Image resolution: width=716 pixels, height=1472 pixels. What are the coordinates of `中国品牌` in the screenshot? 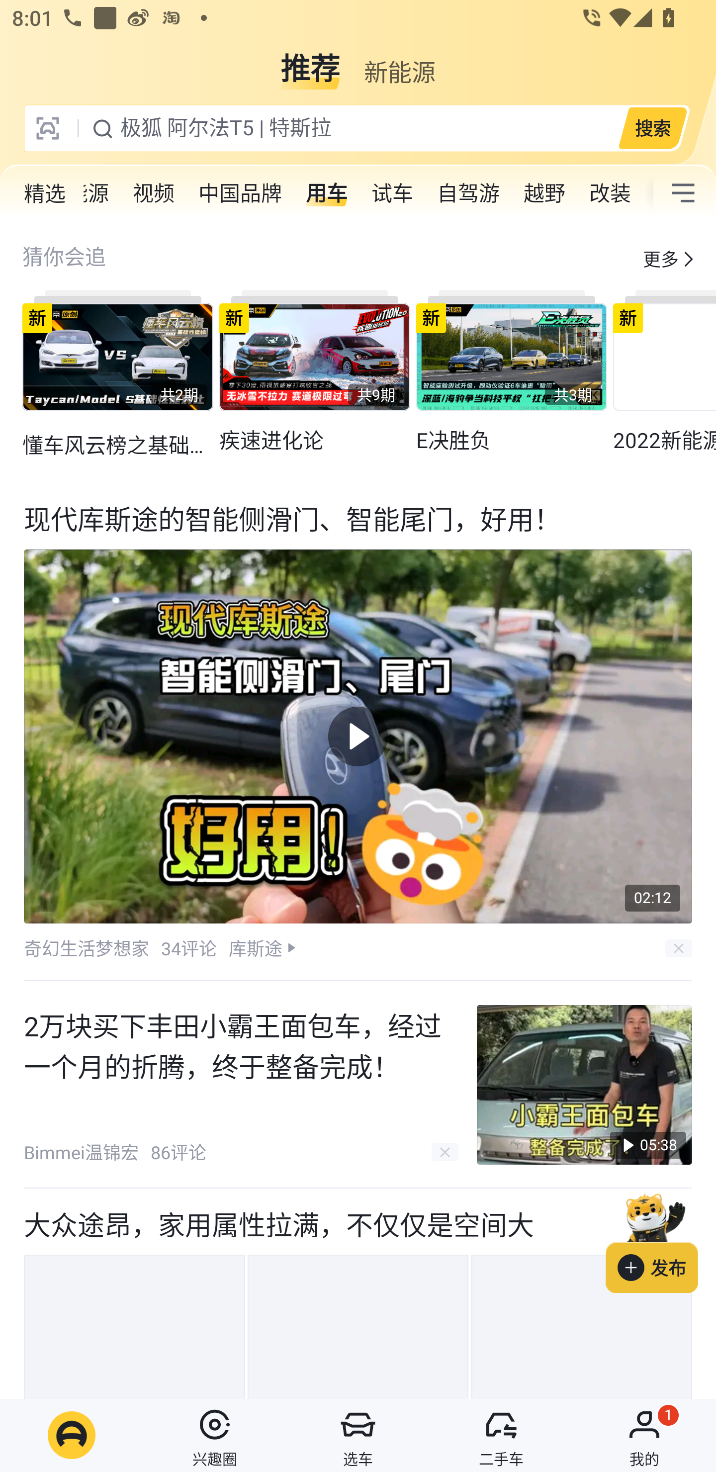 It's located at (240, 193).